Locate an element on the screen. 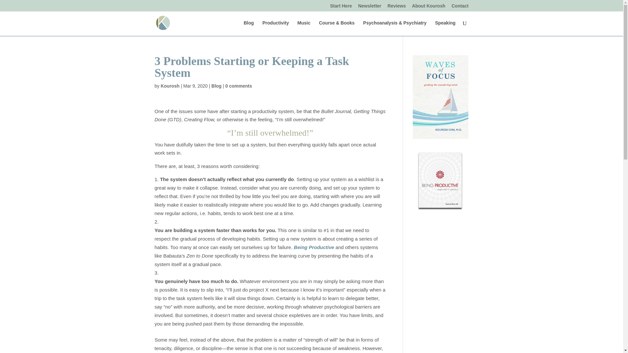  Productivity is located at coordinates (275, 28).